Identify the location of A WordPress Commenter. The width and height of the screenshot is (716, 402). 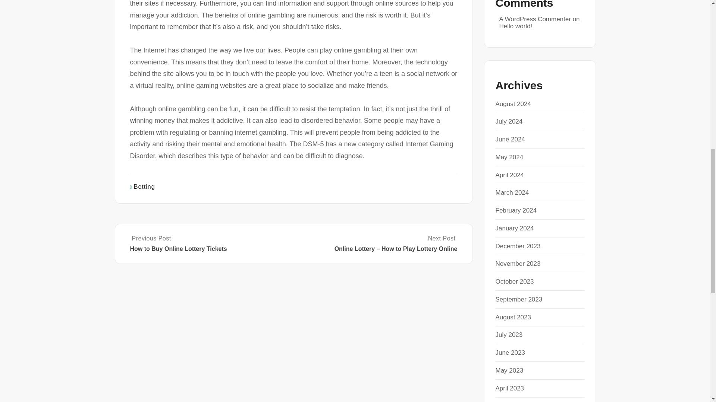
(535, 19).